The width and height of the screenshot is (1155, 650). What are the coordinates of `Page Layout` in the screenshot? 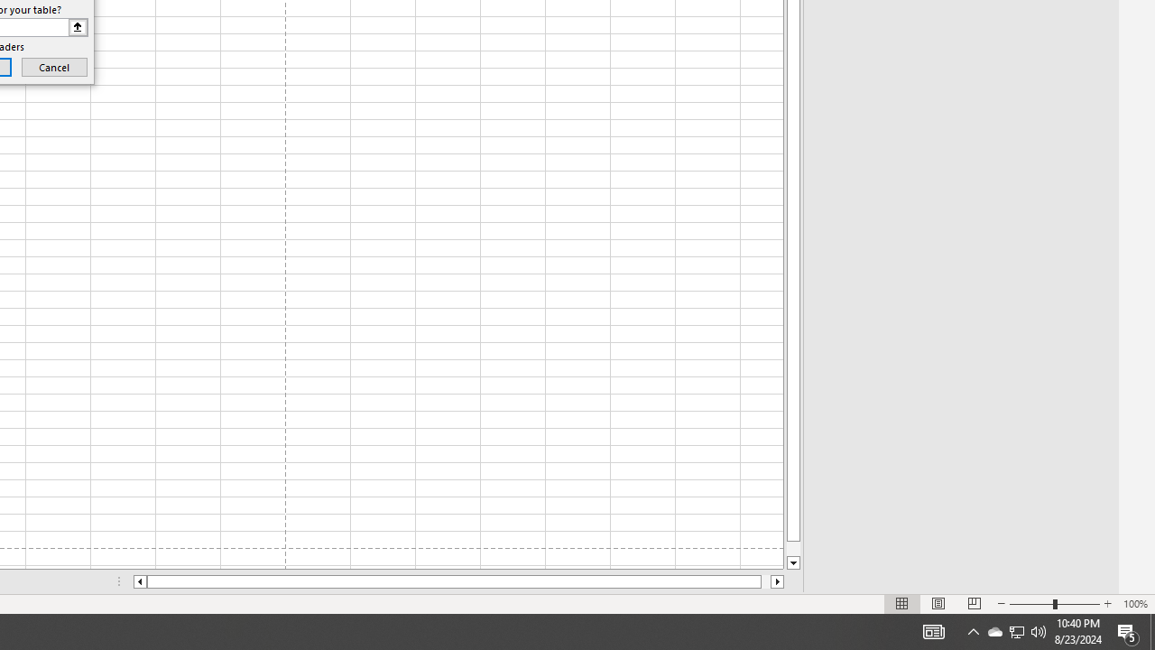 It's located at (938, 603).